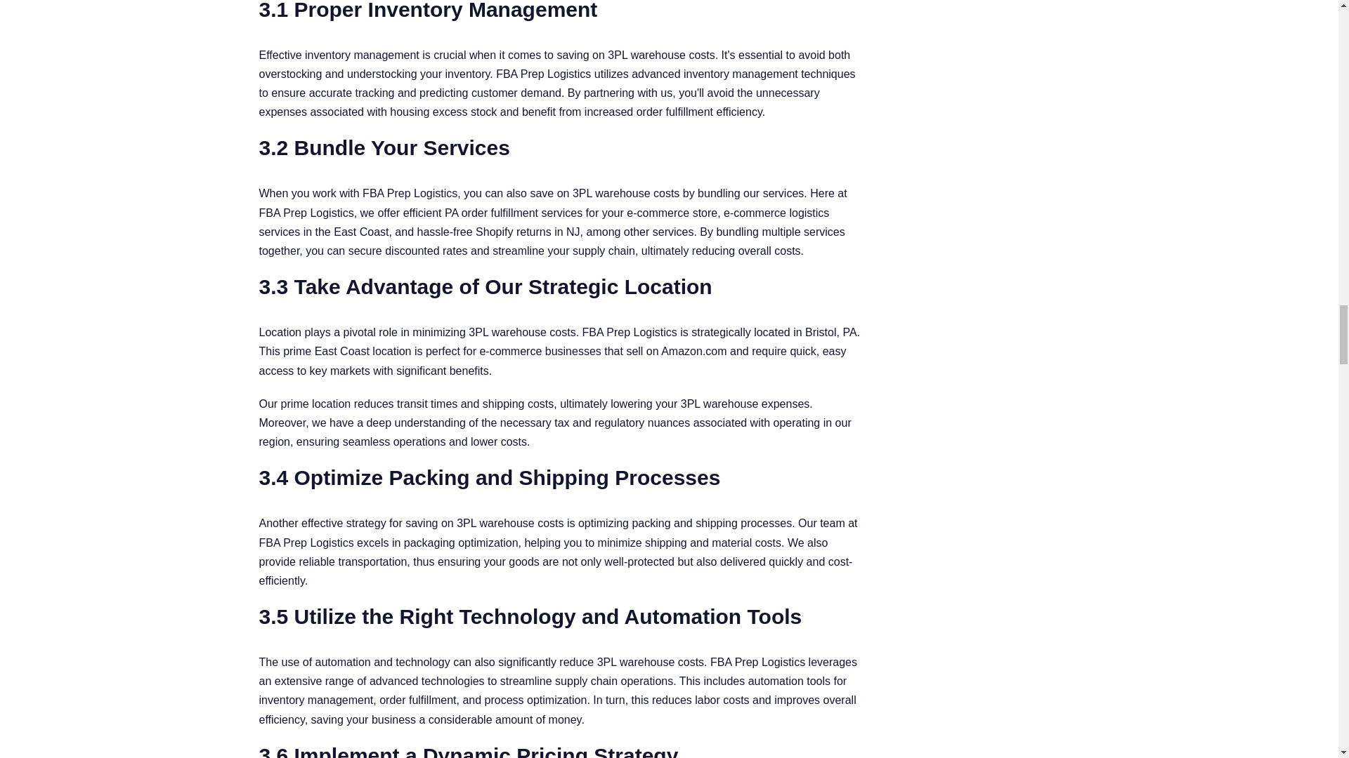 The image size is (1349, 758). Describe the element at coordinates (427, 681) in the screenshot. I see `advanced technologies` at that location.